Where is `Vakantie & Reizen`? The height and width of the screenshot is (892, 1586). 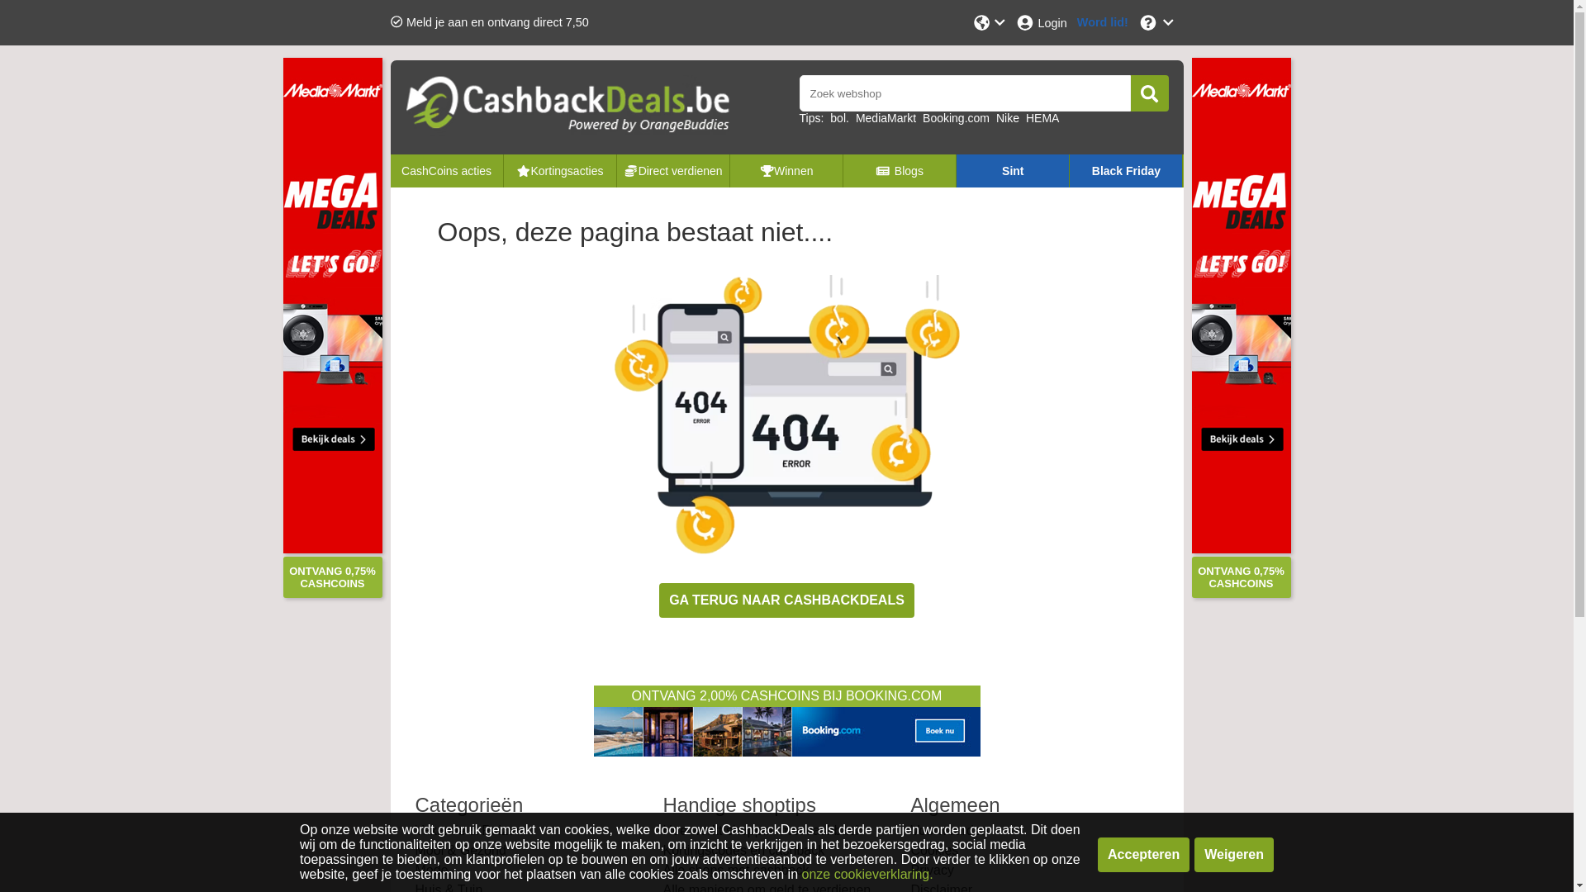
Vakantie & Reizen is located at coordinates (468, 831).